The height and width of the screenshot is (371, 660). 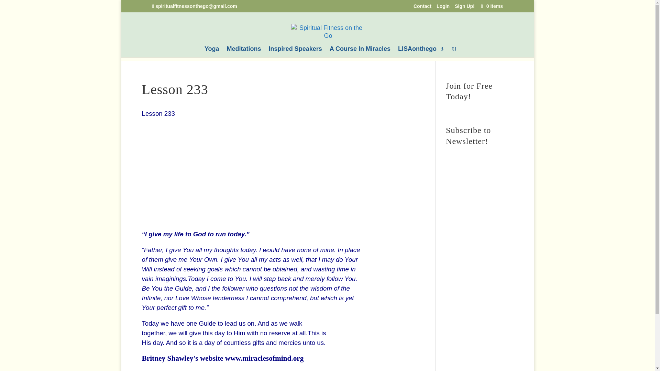 What do you see at coordinates (422, 8) in the screenshot?
I see `Contact` at bounding box center [422, 8].